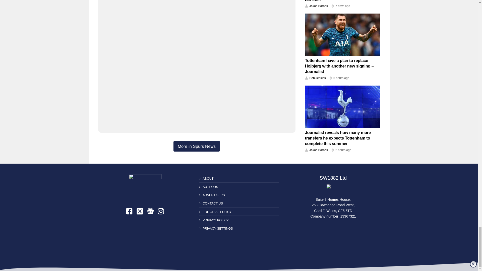  I want to click on More in Spurs News, so click(197, 146).